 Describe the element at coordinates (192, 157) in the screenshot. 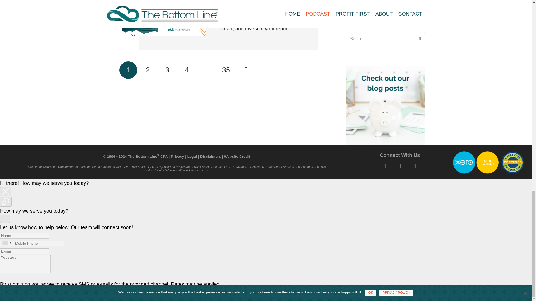

I see `Legal` at that location.